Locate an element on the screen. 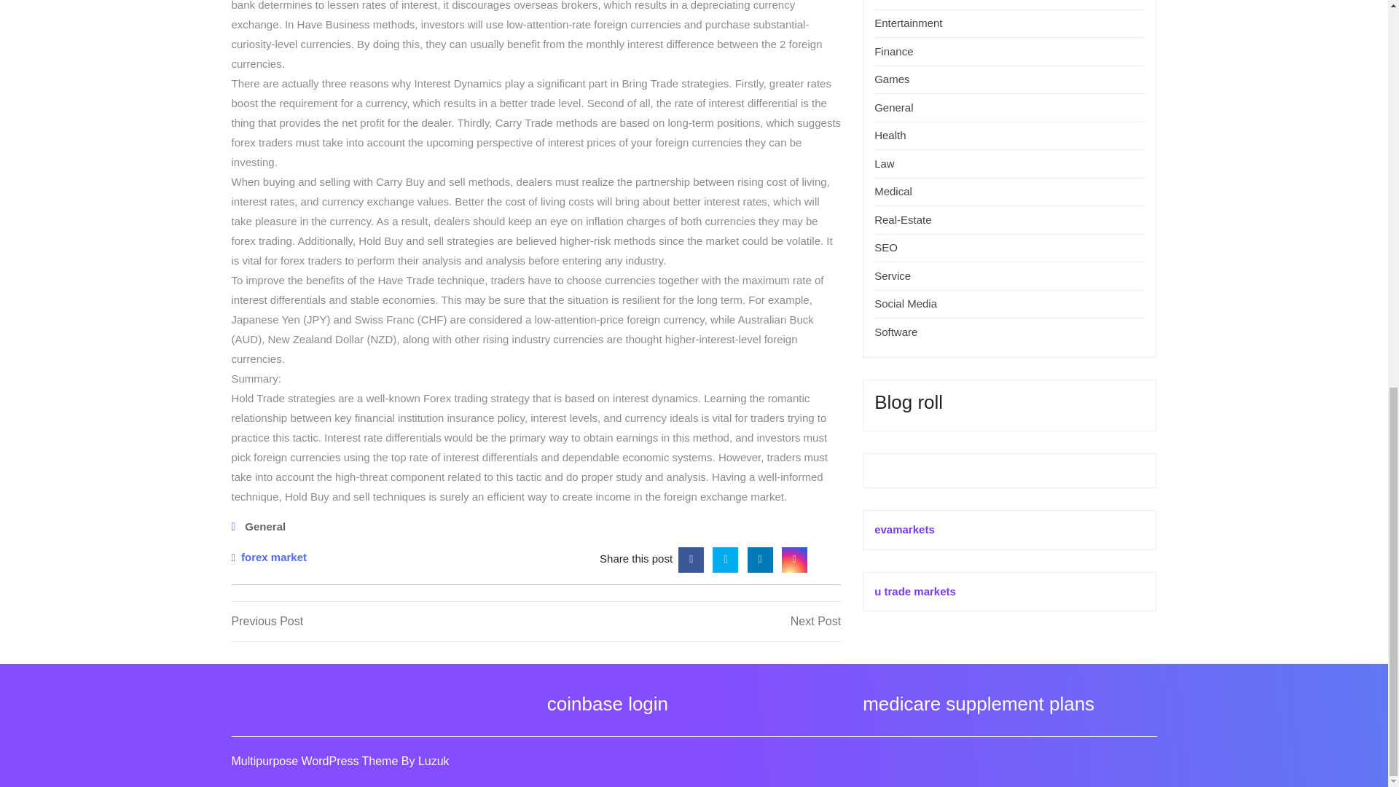  SEO is located at coordinates (886, 246).